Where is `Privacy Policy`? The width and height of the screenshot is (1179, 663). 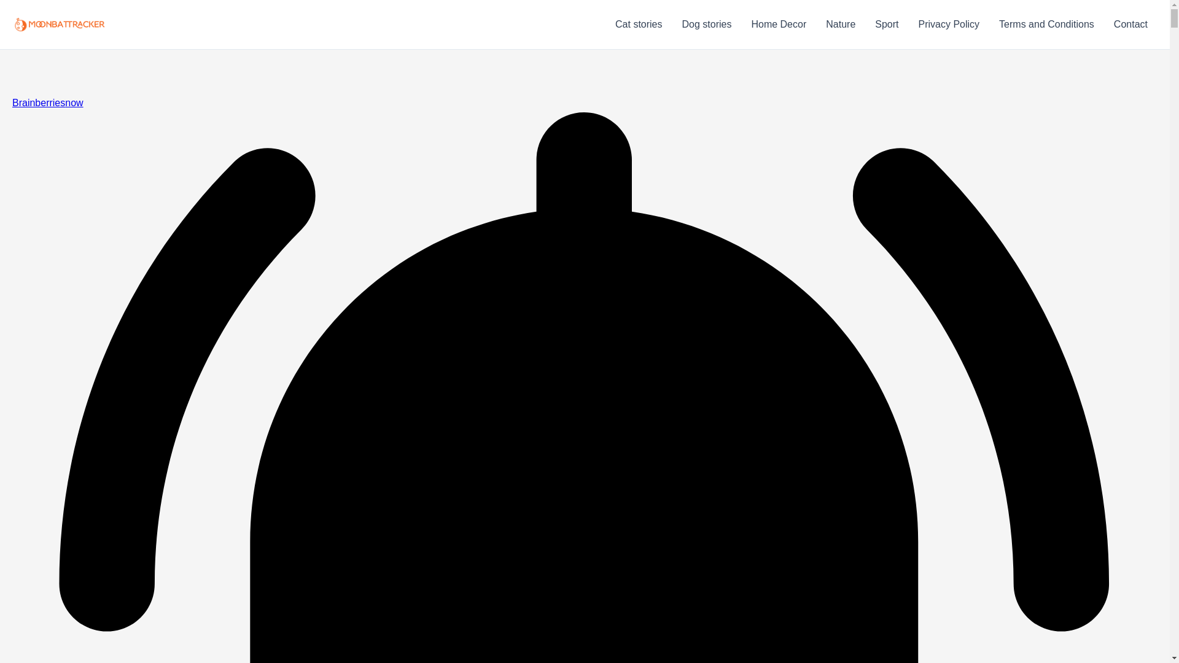 Privacy Policy is located at coordinates (949, 25).